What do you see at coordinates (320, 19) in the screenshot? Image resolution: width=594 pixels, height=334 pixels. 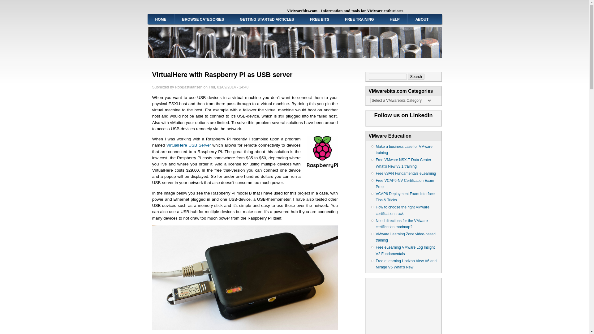 I see `Free VMware bits and pieces` at bounding box center [320, 19].